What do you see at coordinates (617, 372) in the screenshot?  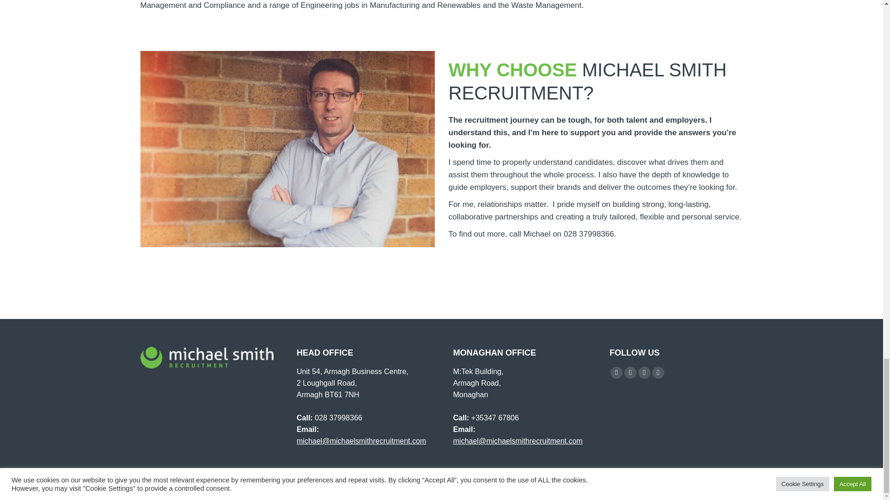 I see `Facebook page opens in new window` at bounding box center [617, 372].